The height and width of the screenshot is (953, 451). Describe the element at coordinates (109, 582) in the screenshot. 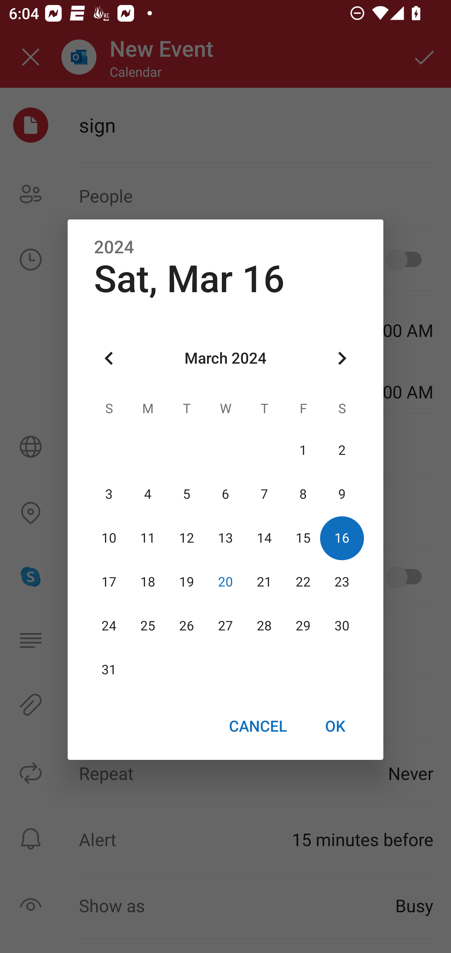

I see `17 17 March 2024` at that location.